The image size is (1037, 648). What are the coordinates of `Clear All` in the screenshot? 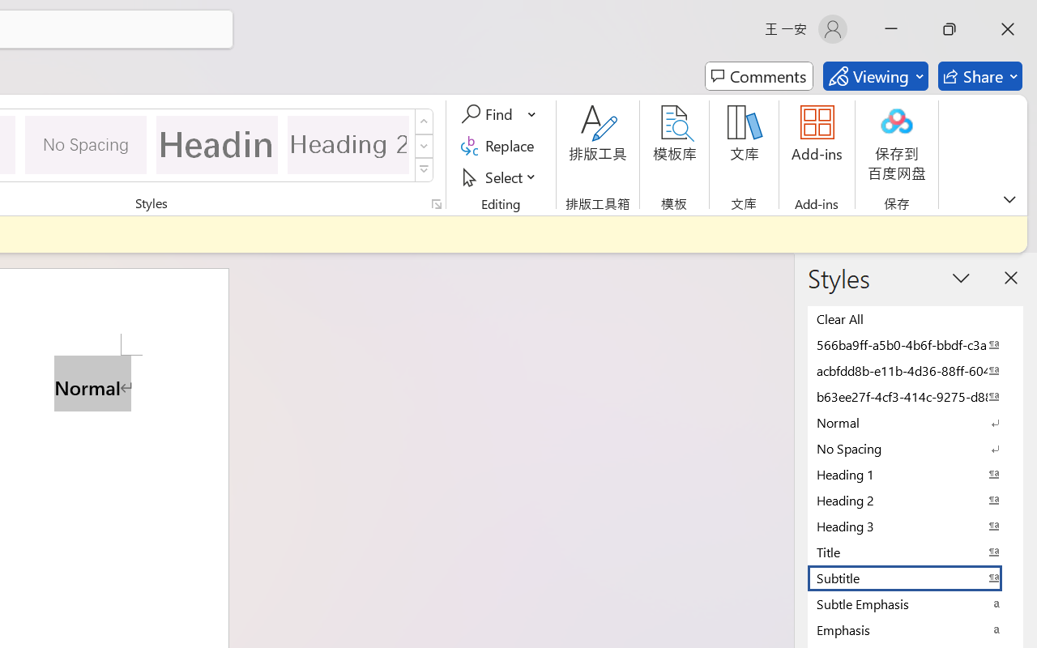 It's located at (915, 318).